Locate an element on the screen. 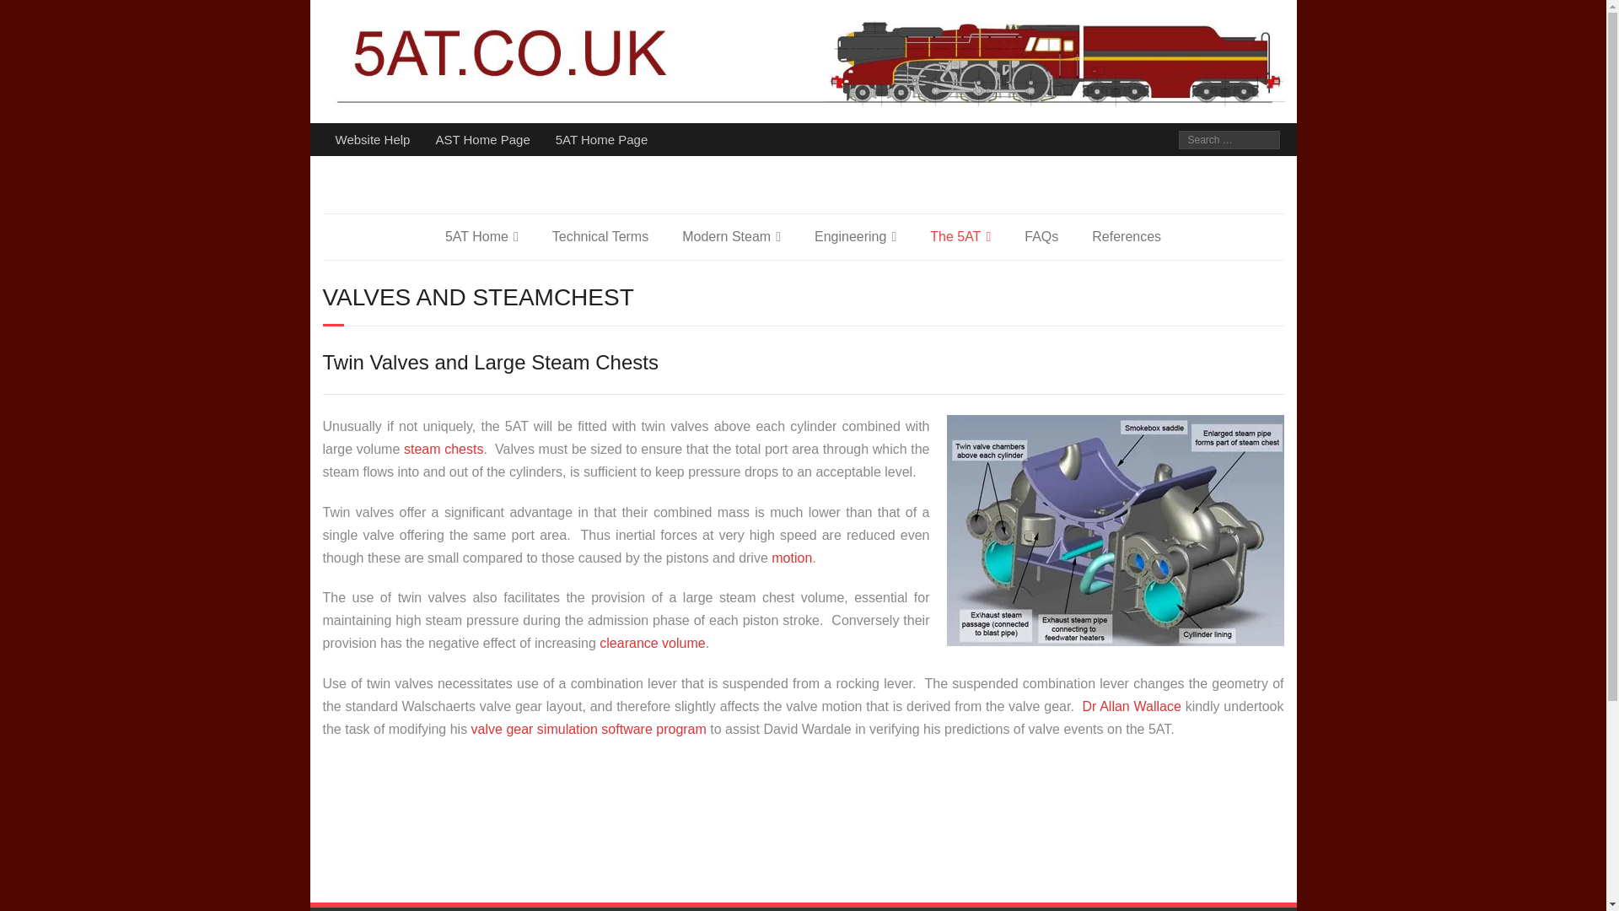  5AT Home is located at coordinates (482, 236).